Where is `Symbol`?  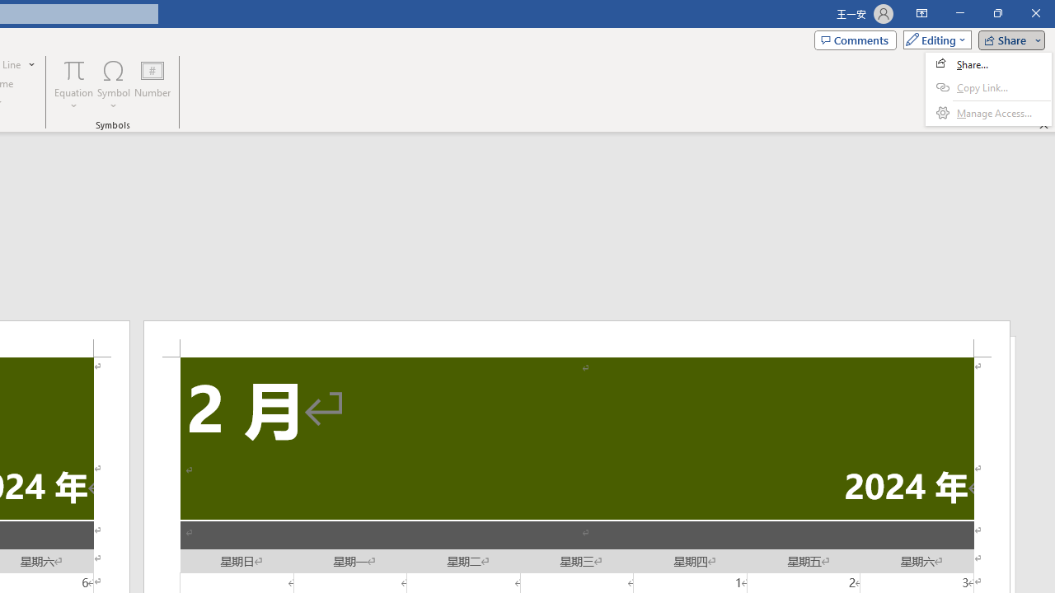 Symbol is located at coordinates (114, 84).